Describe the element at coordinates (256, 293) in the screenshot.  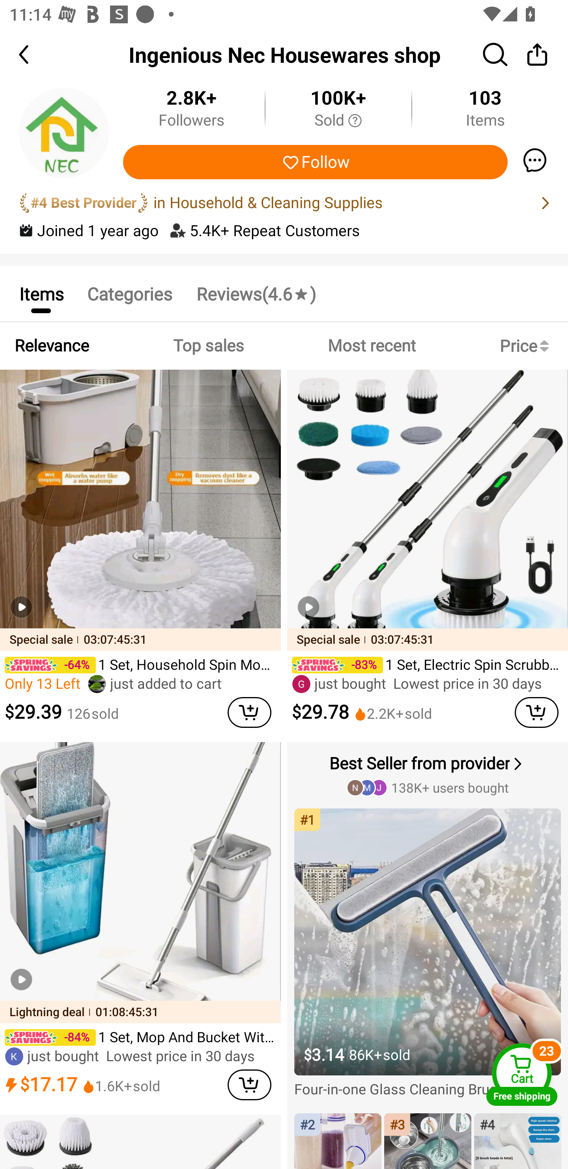
I see `Reviews(4.6 )` at that location.